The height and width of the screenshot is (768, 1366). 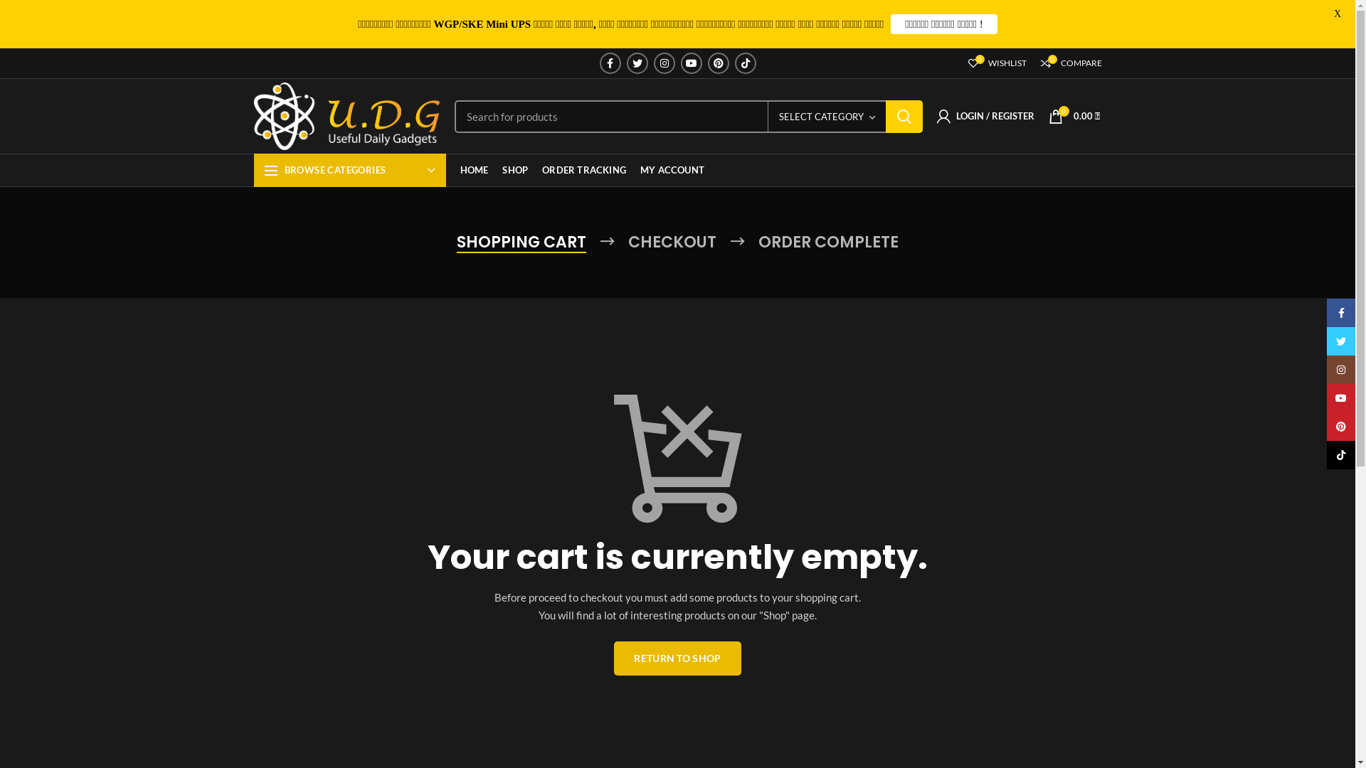 What do you see at coordinates (610, 63) in the screenshot?
I see `Facebook` at bounding box center [610, 63].